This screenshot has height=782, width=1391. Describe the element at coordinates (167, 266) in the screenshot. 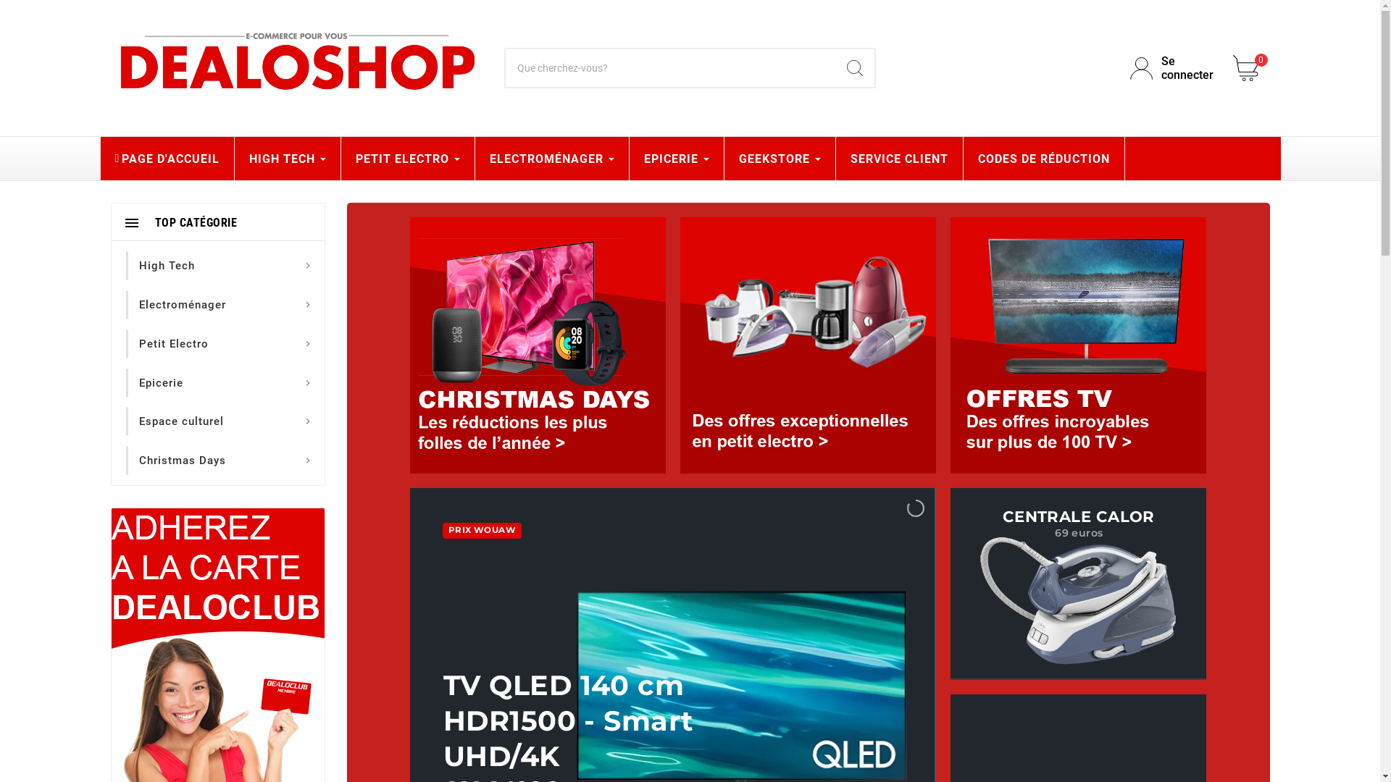

I see `High Tech` at that location.